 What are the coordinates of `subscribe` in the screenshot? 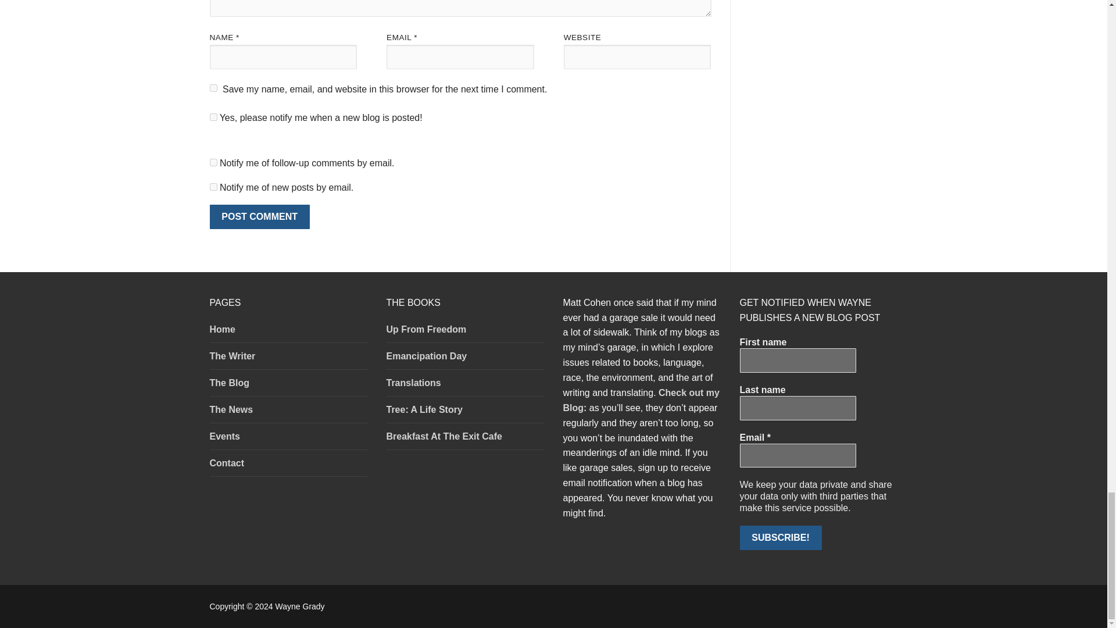 It's located at (213, 187).